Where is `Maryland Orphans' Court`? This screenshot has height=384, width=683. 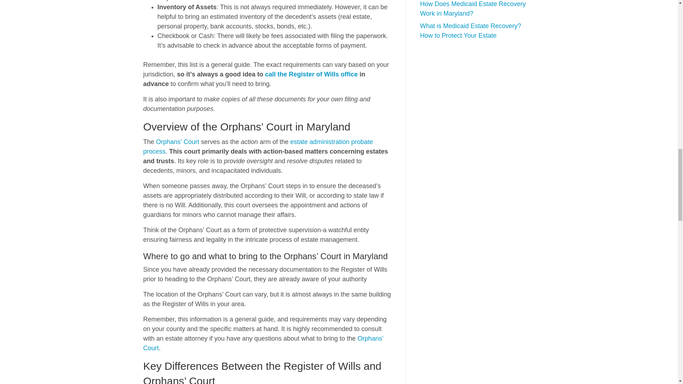
Maryland Orphans' Court is located at coordinates (178, 142).